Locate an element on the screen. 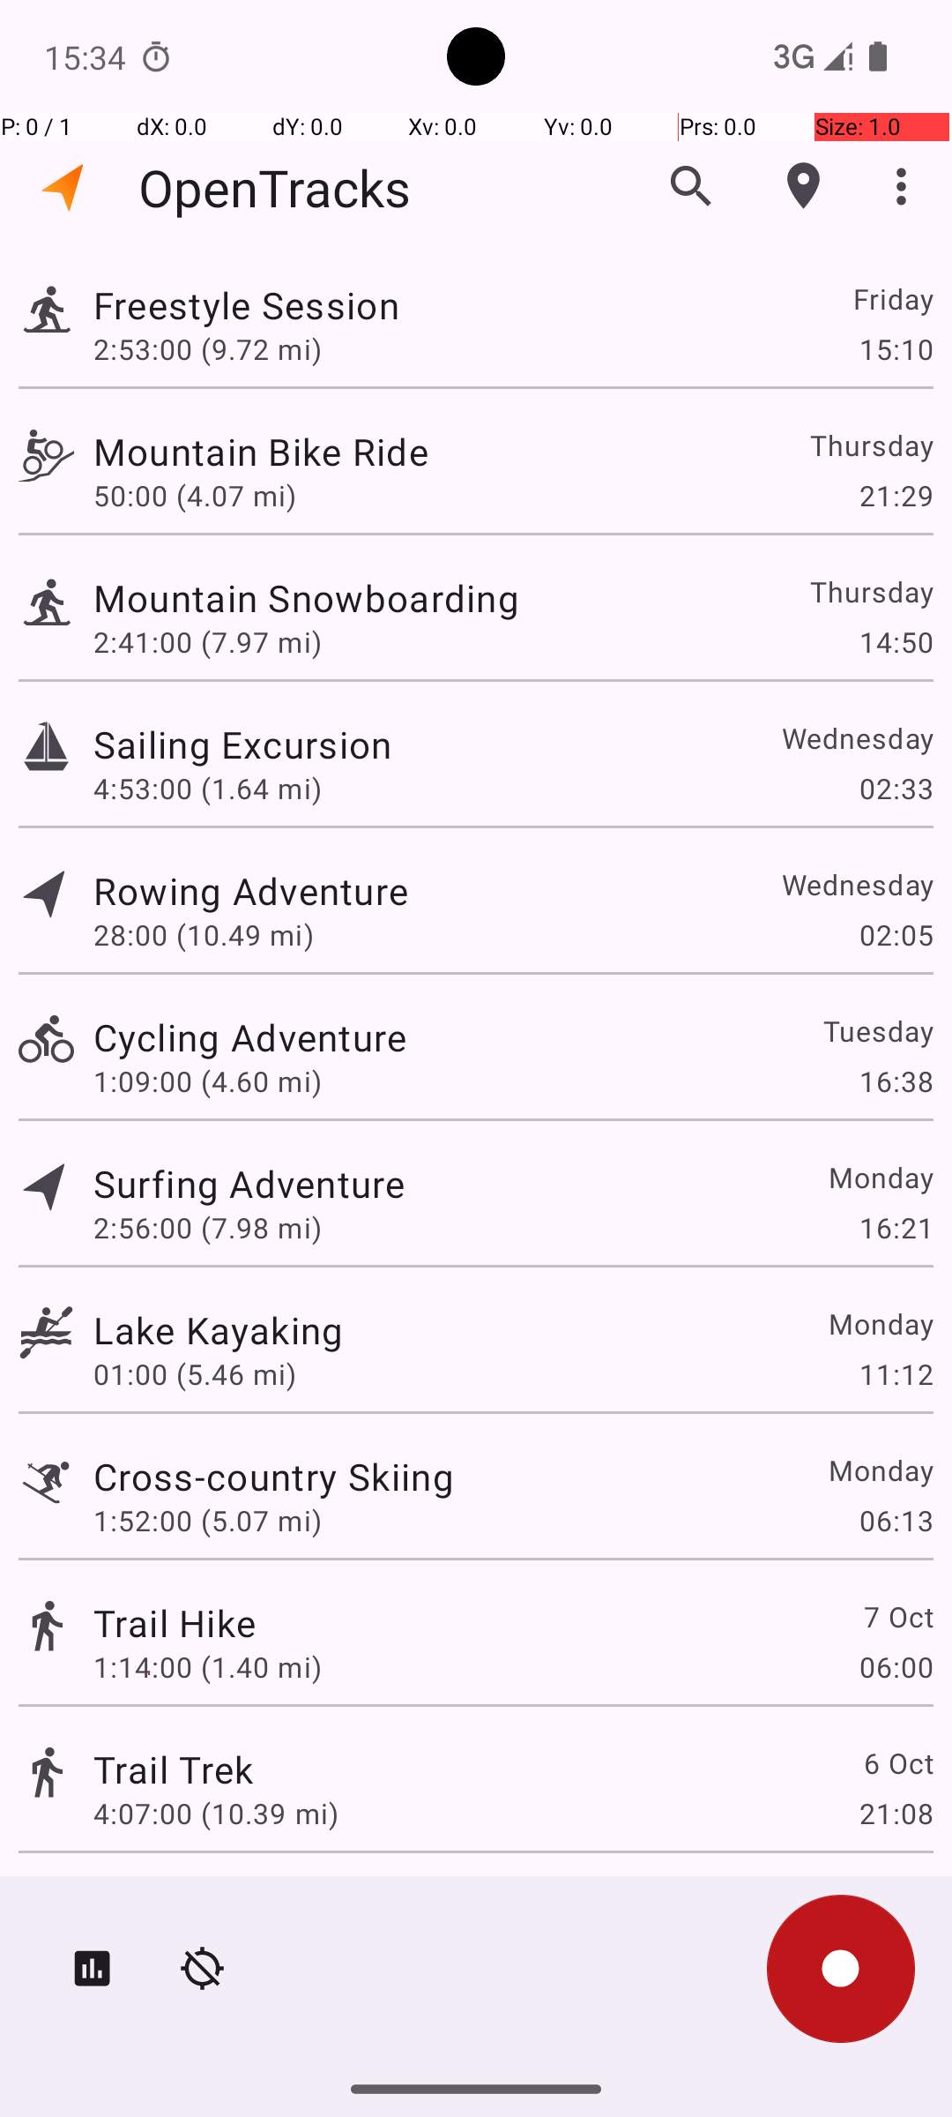  06:13 is located at coordinates (896, 1520).